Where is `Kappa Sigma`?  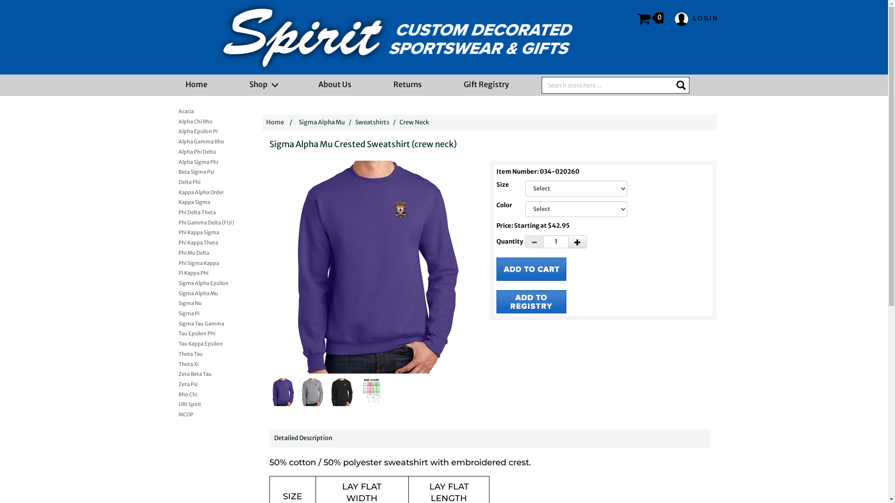 Kappa Sigma is located at coordinates (207, 201).